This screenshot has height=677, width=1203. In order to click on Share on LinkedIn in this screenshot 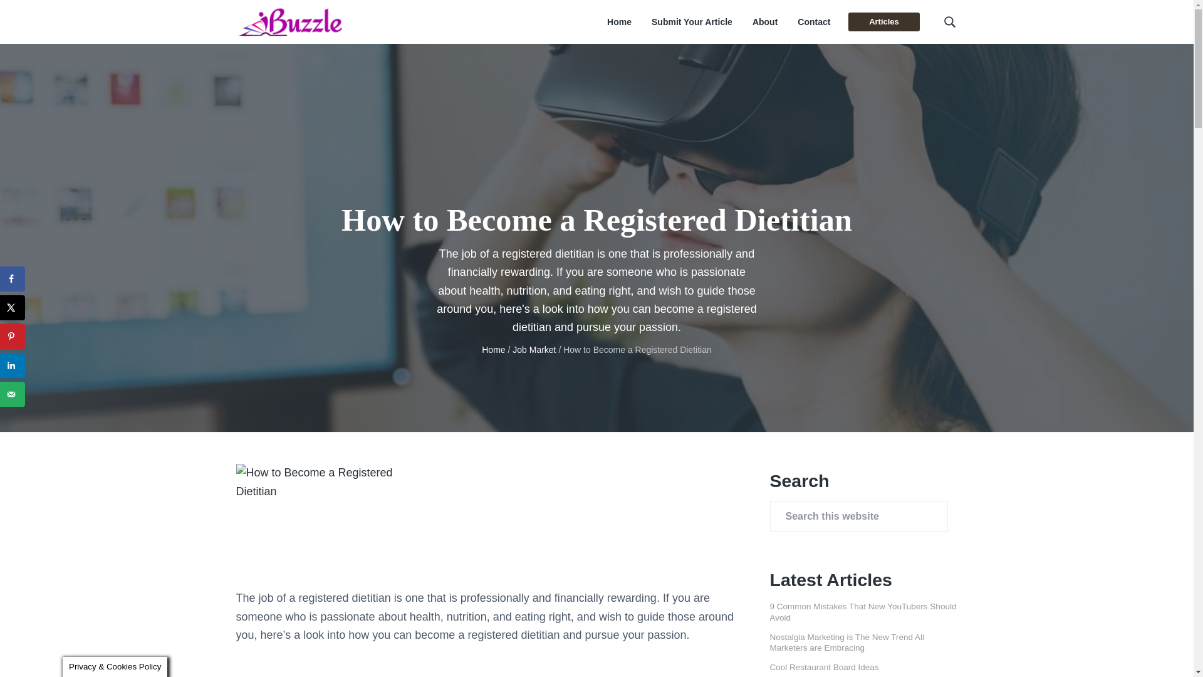, I will do `click(13, 365)`.